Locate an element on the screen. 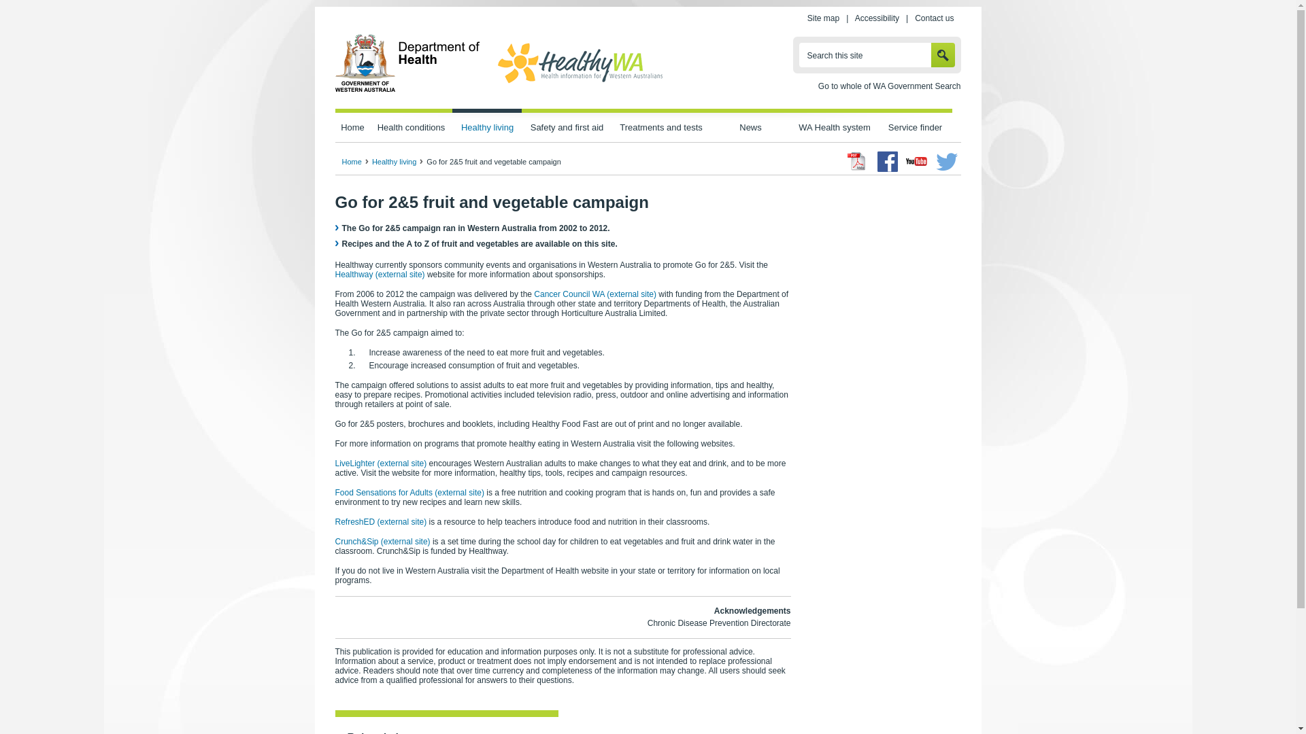 This screenshot has width=1306, height=734. Healthy living is located at coordinates (487, 125).